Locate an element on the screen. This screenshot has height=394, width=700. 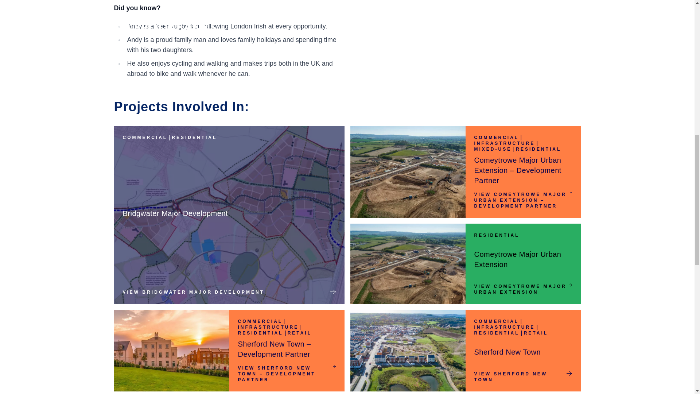
VIEW COMEYTROWE MAJOR URBAN EXTENSION is located at coordinates (523, 289).